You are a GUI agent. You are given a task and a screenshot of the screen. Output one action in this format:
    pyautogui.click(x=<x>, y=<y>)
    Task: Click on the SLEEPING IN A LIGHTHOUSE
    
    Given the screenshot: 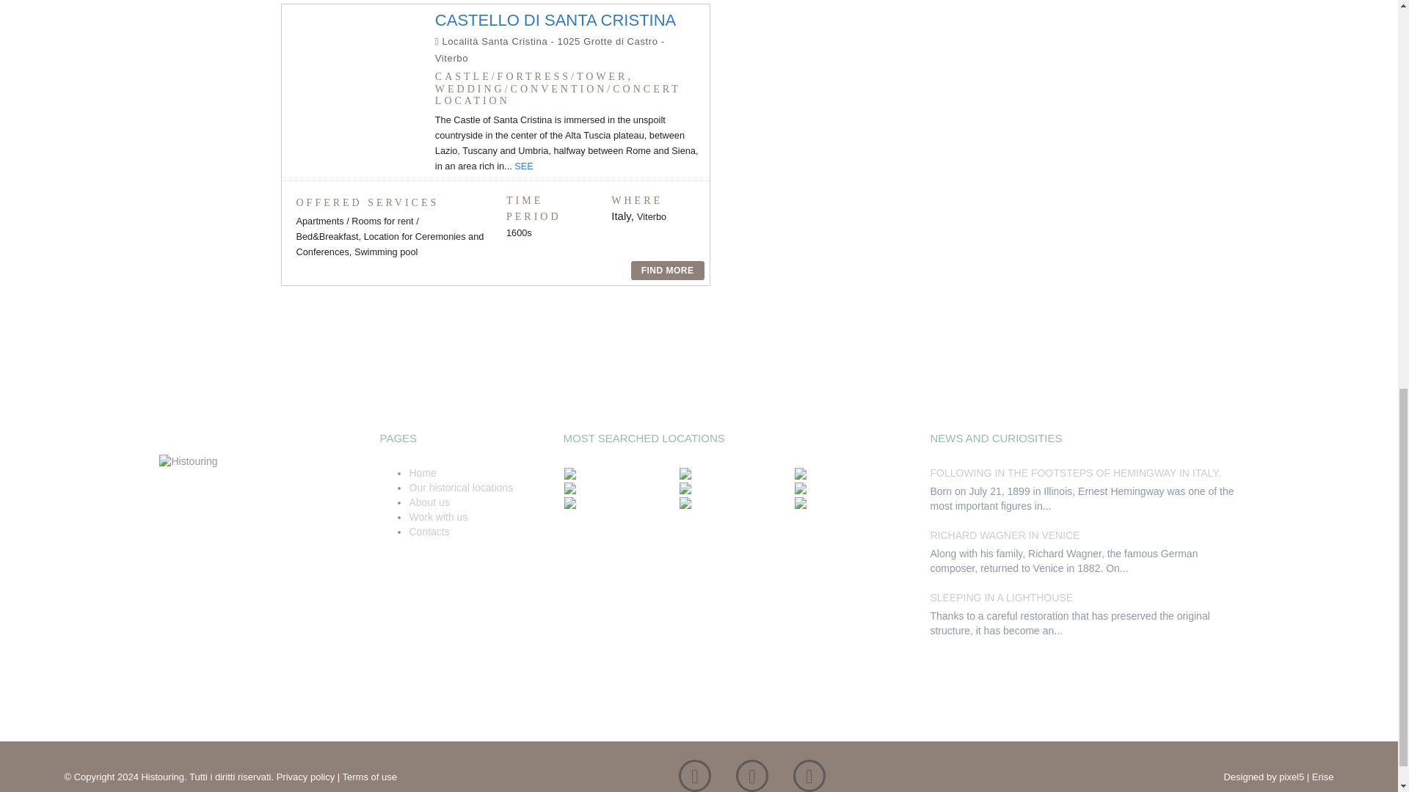 What is the action you would take?
    pyautogui.click(x=1001, y=597)
    